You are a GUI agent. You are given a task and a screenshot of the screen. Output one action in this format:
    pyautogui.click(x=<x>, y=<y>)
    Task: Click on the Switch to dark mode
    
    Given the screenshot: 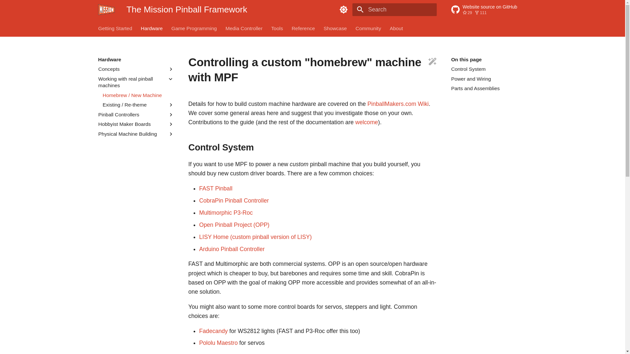 What is the action you would take?
    pyautogui.click(x=489, y=10)
    